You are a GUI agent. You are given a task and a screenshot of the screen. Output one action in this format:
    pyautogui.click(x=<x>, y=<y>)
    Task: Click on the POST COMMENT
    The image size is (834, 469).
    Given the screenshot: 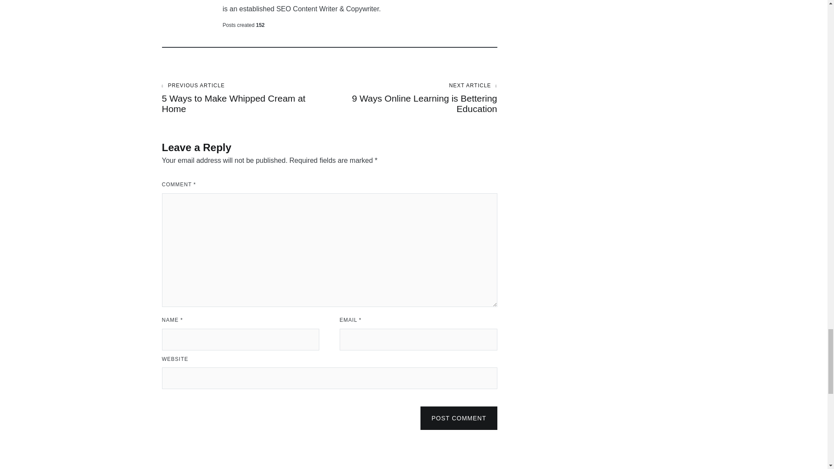 What is the action you would take?
    pyautogui.click(x=245, y=98)
    